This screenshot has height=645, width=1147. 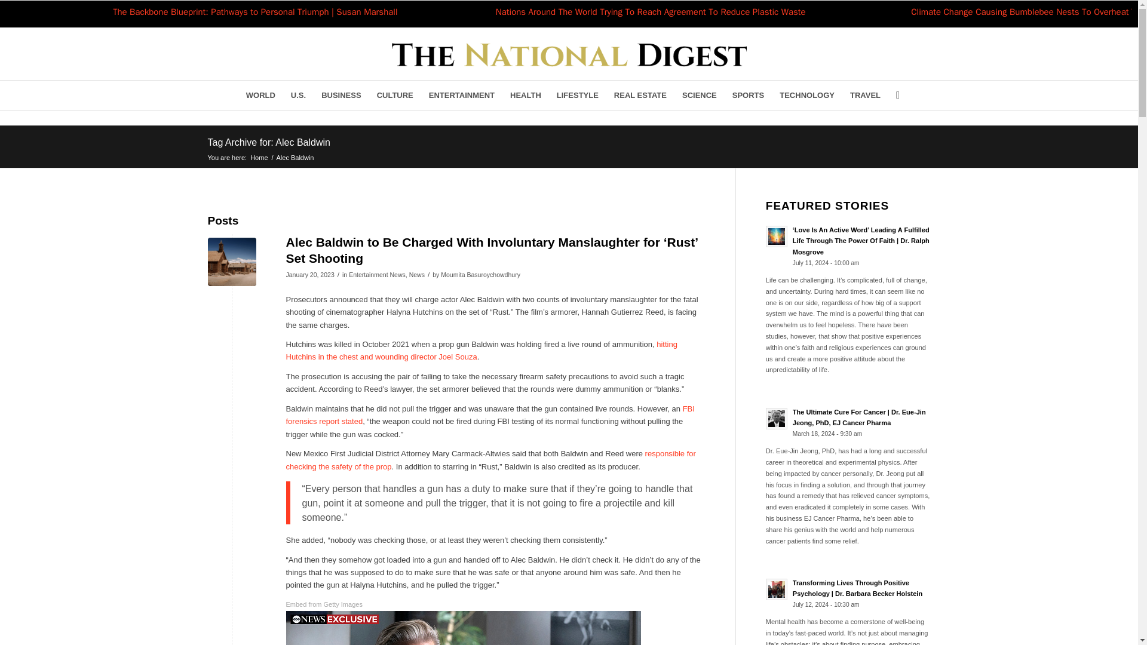 What do you see at coordinates (490, 460) in the screenshot?
I see `responsible for checking the safety of the prop` at bounding box center [490, 460].